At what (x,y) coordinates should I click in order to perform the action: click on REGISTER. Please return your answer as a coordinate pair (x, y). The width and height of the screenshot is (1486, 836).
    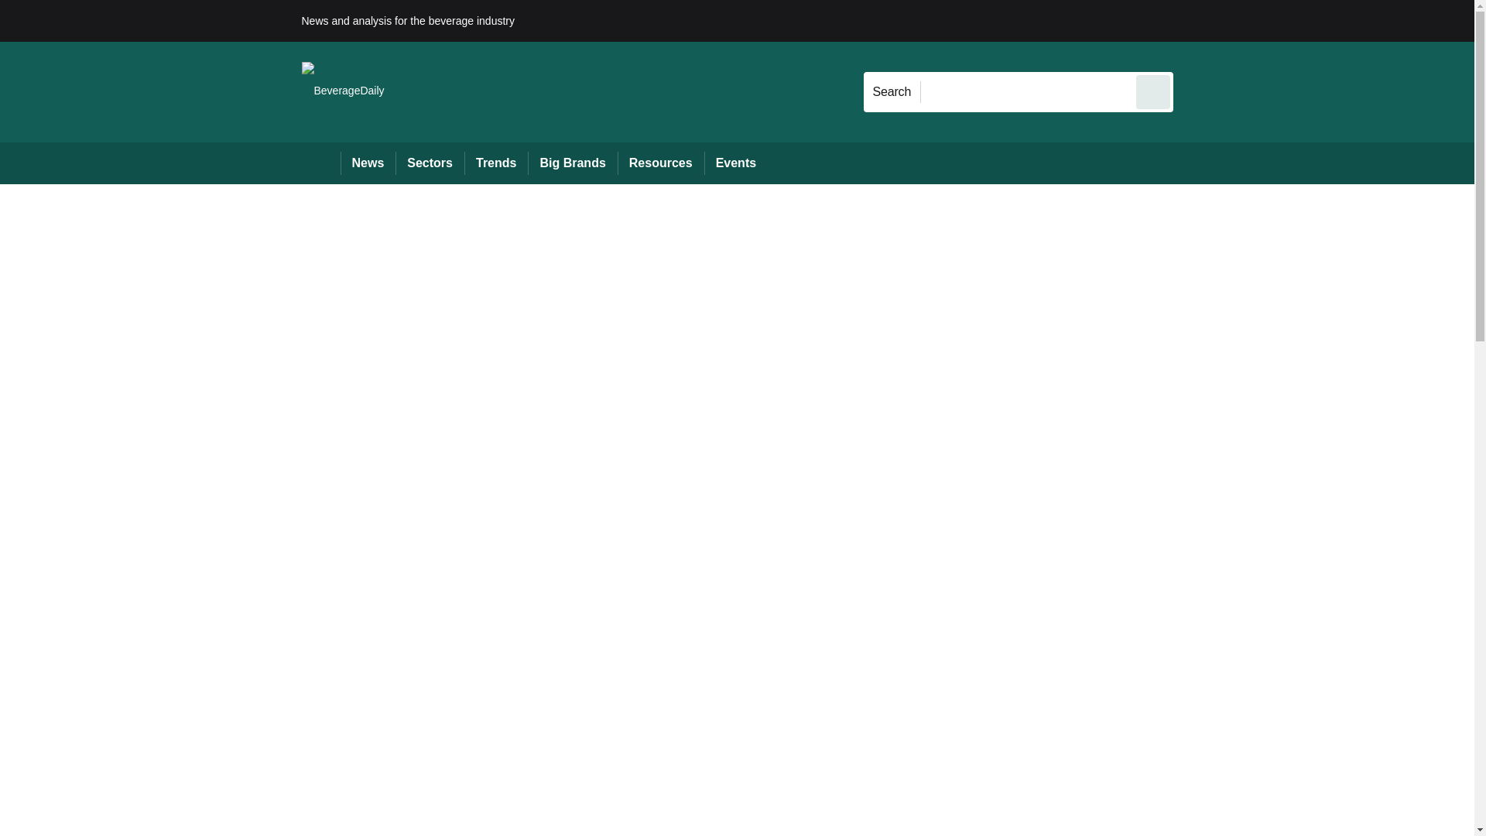
    Looking at the image, I should click on (1276, 20).